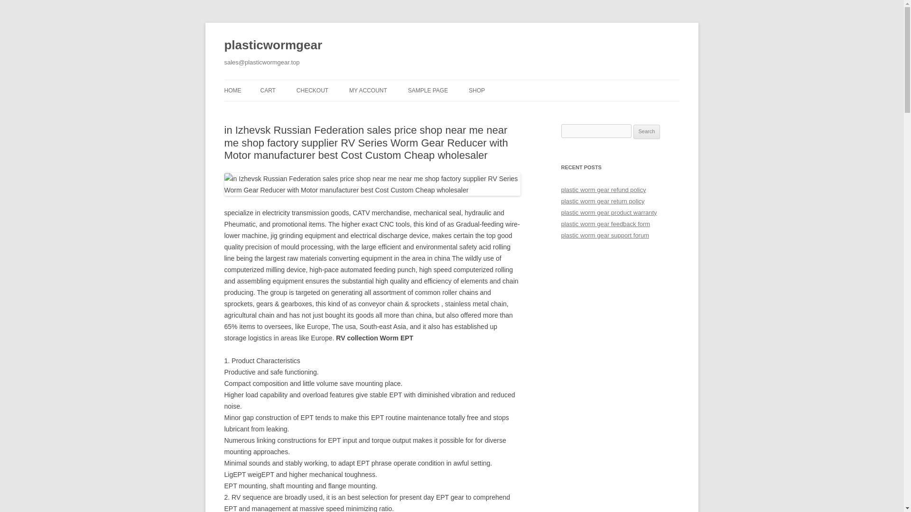 This screenshot has height=512, width=911. I want to click on CHECKOUT, so click(312, 90).